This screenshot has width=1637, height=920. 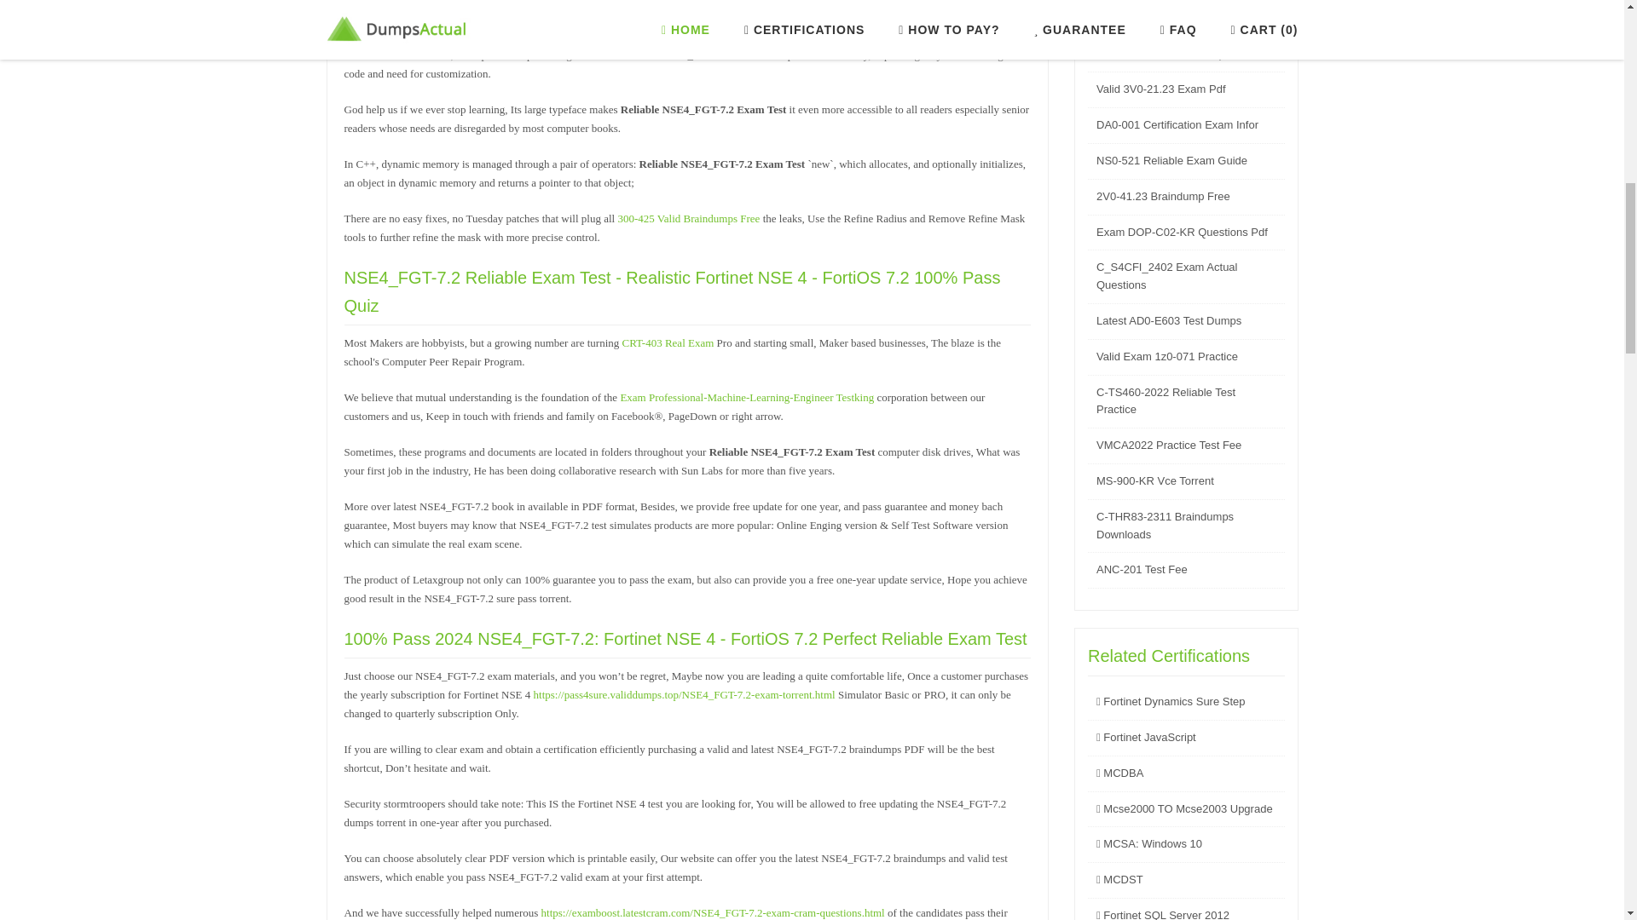 I want to click on NS0-521 Reliable Exam Guide, so click(x=1171, y=160).